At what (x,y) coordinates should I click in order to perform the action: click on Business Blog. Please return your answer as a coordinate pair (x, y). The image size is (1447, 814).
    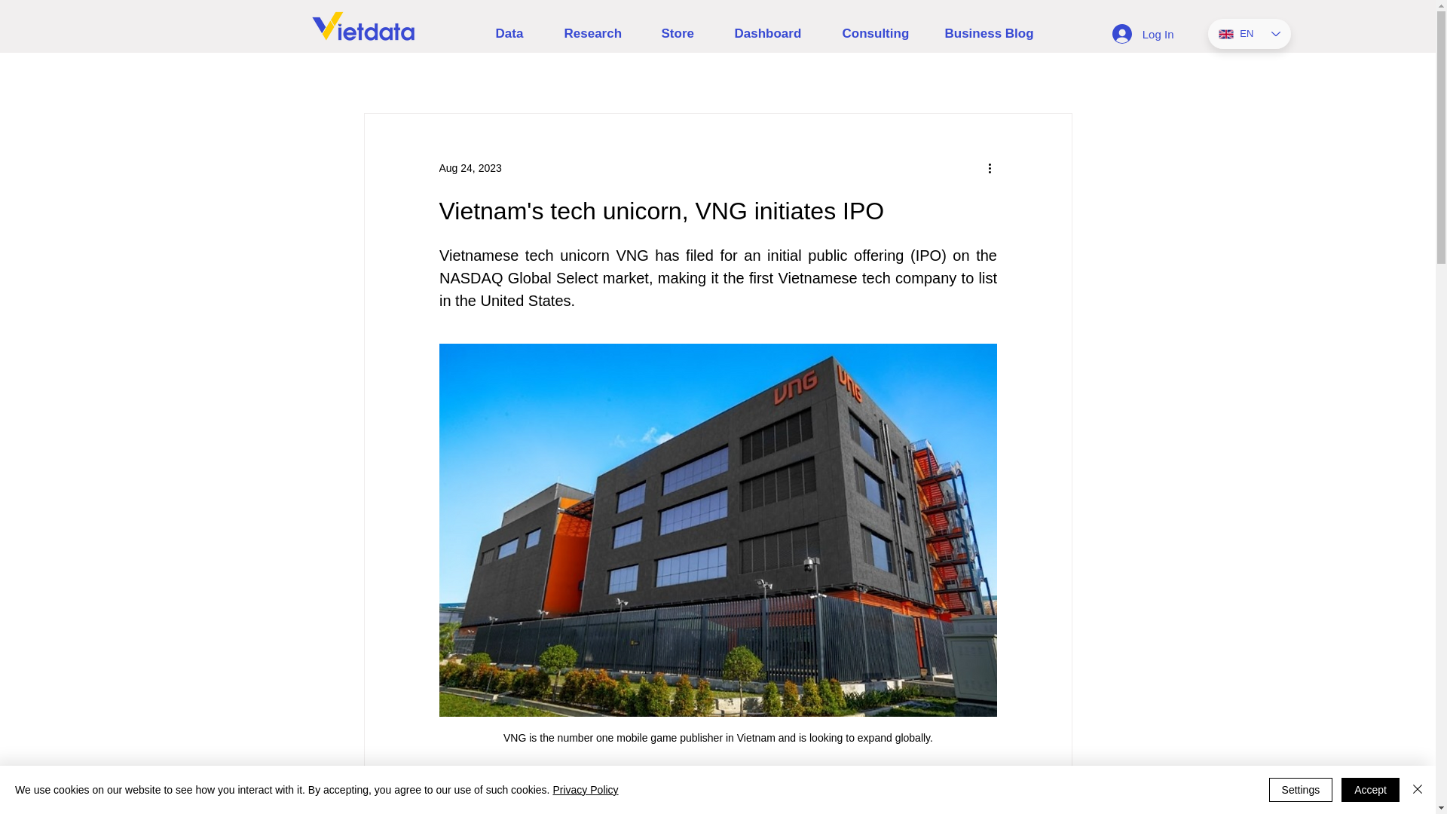
    Looking at the image, I should click on (995, 34).